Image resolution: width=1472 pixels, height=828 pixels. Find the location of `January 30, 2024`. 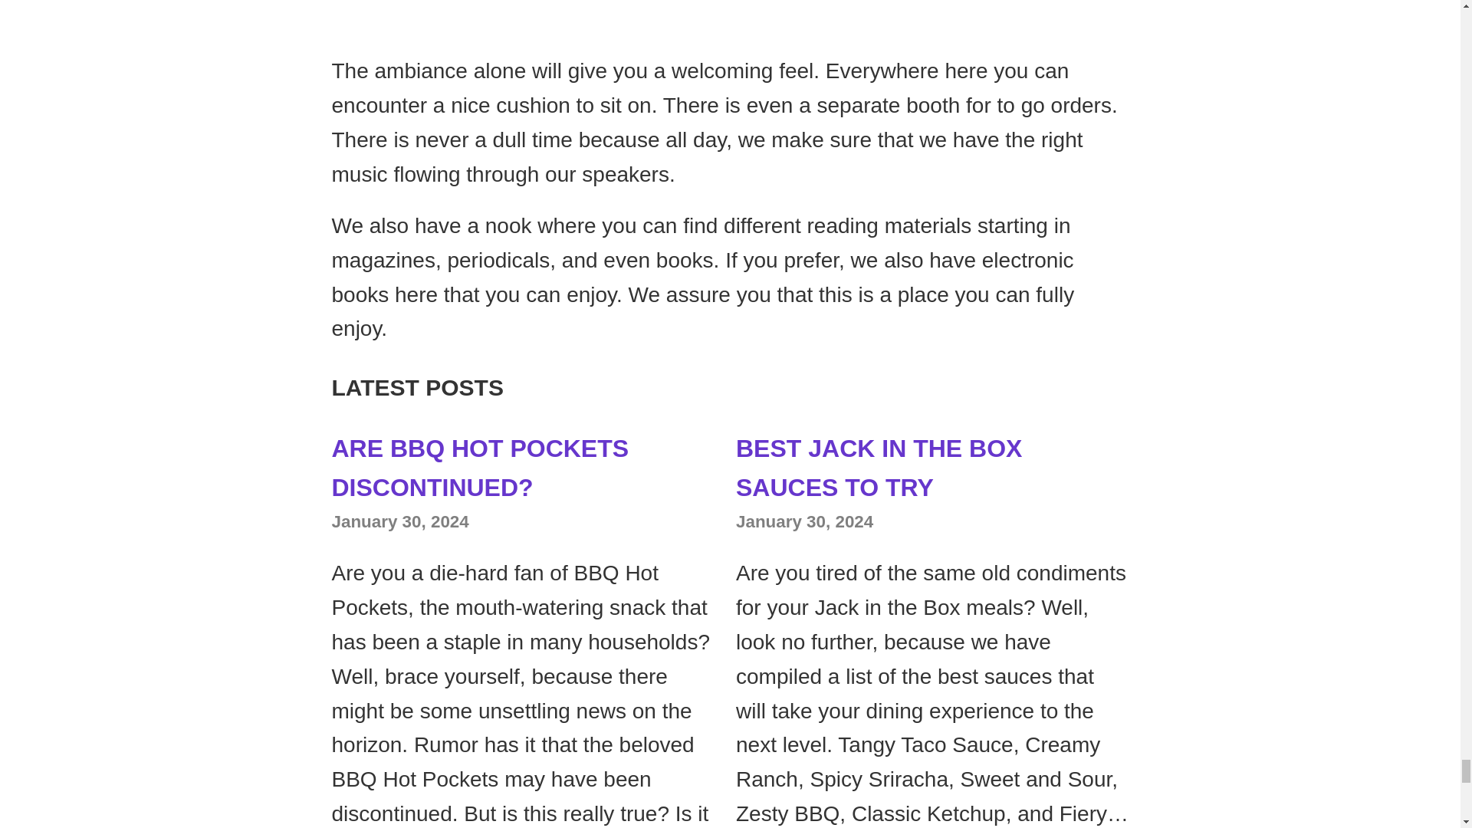

January 30, 2024 is located at coordinates (804, 521).